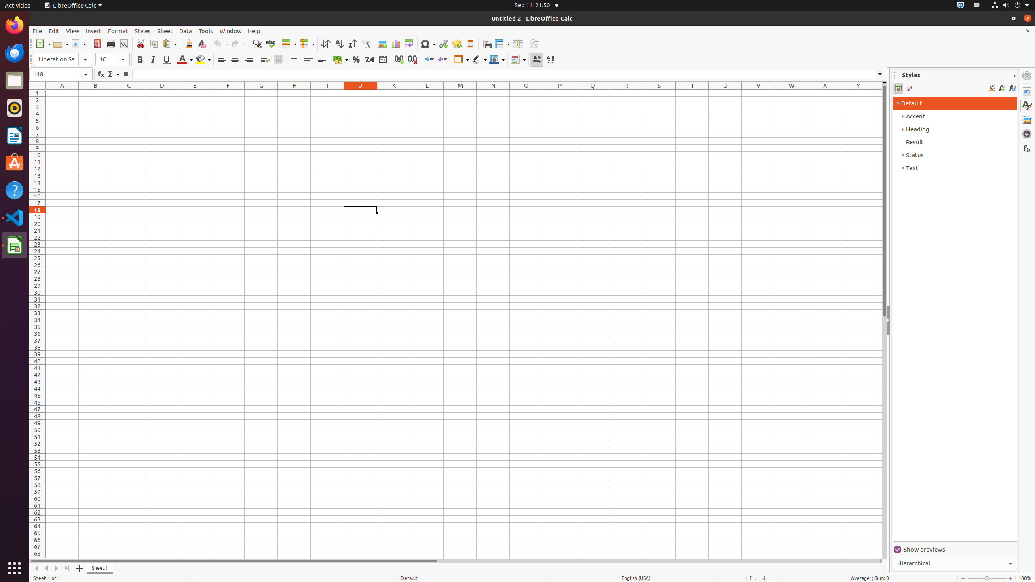 The width and height of the screenshot is (1035, 582). I want to click on Q1, so click(593, 93).